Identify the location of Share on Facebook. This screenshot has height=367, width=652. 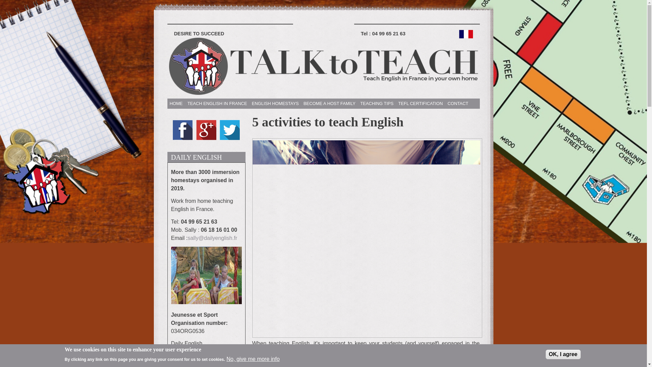
(183, 139).